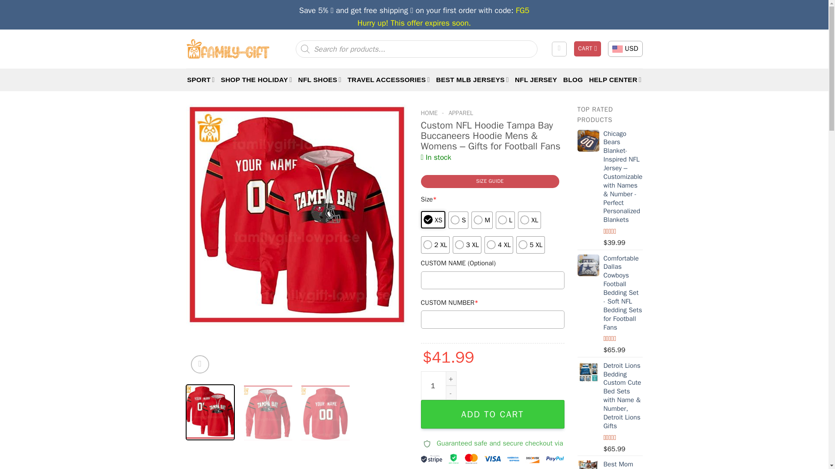  Describe the element at coordinates (588, 49) in the screenshot. I see `CART` at that location.